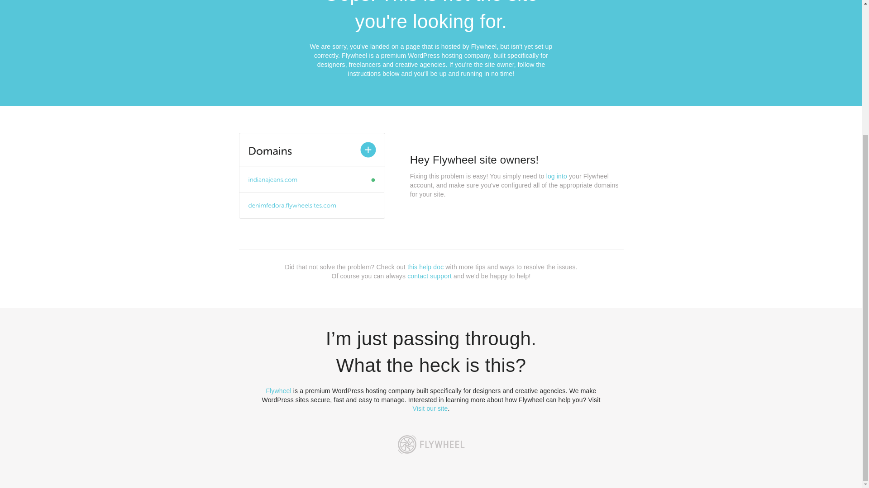  I want to click on Flywheel, so click(278, 390).